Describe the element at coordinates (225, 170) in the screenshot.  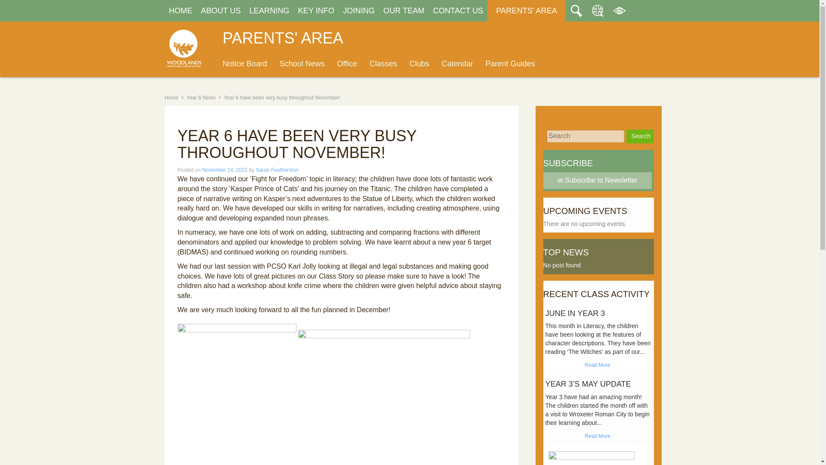
I see `November 24, 2022` at that location.